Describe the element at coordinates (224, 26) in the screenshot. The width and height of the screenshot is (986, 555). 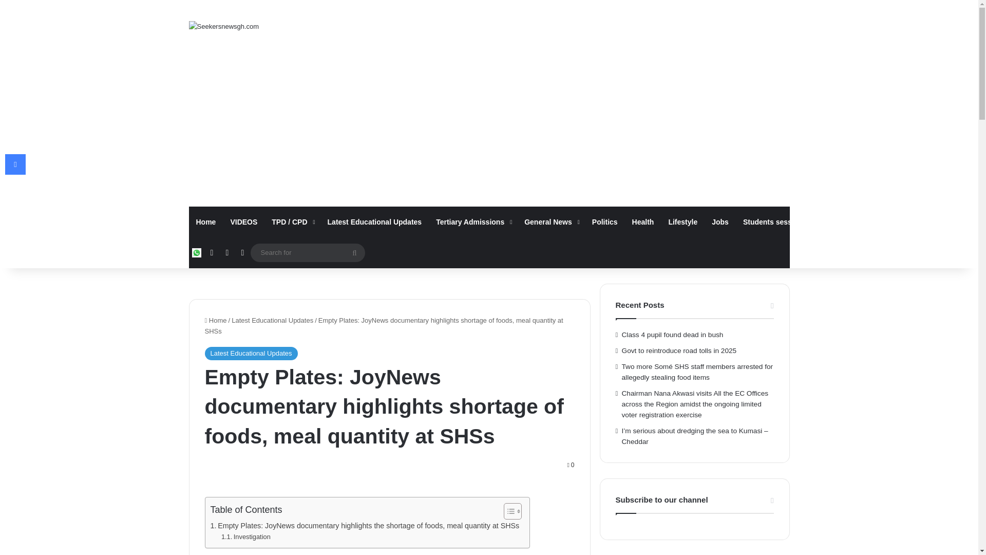
I see `Seekersnewsgh.com` at that location.